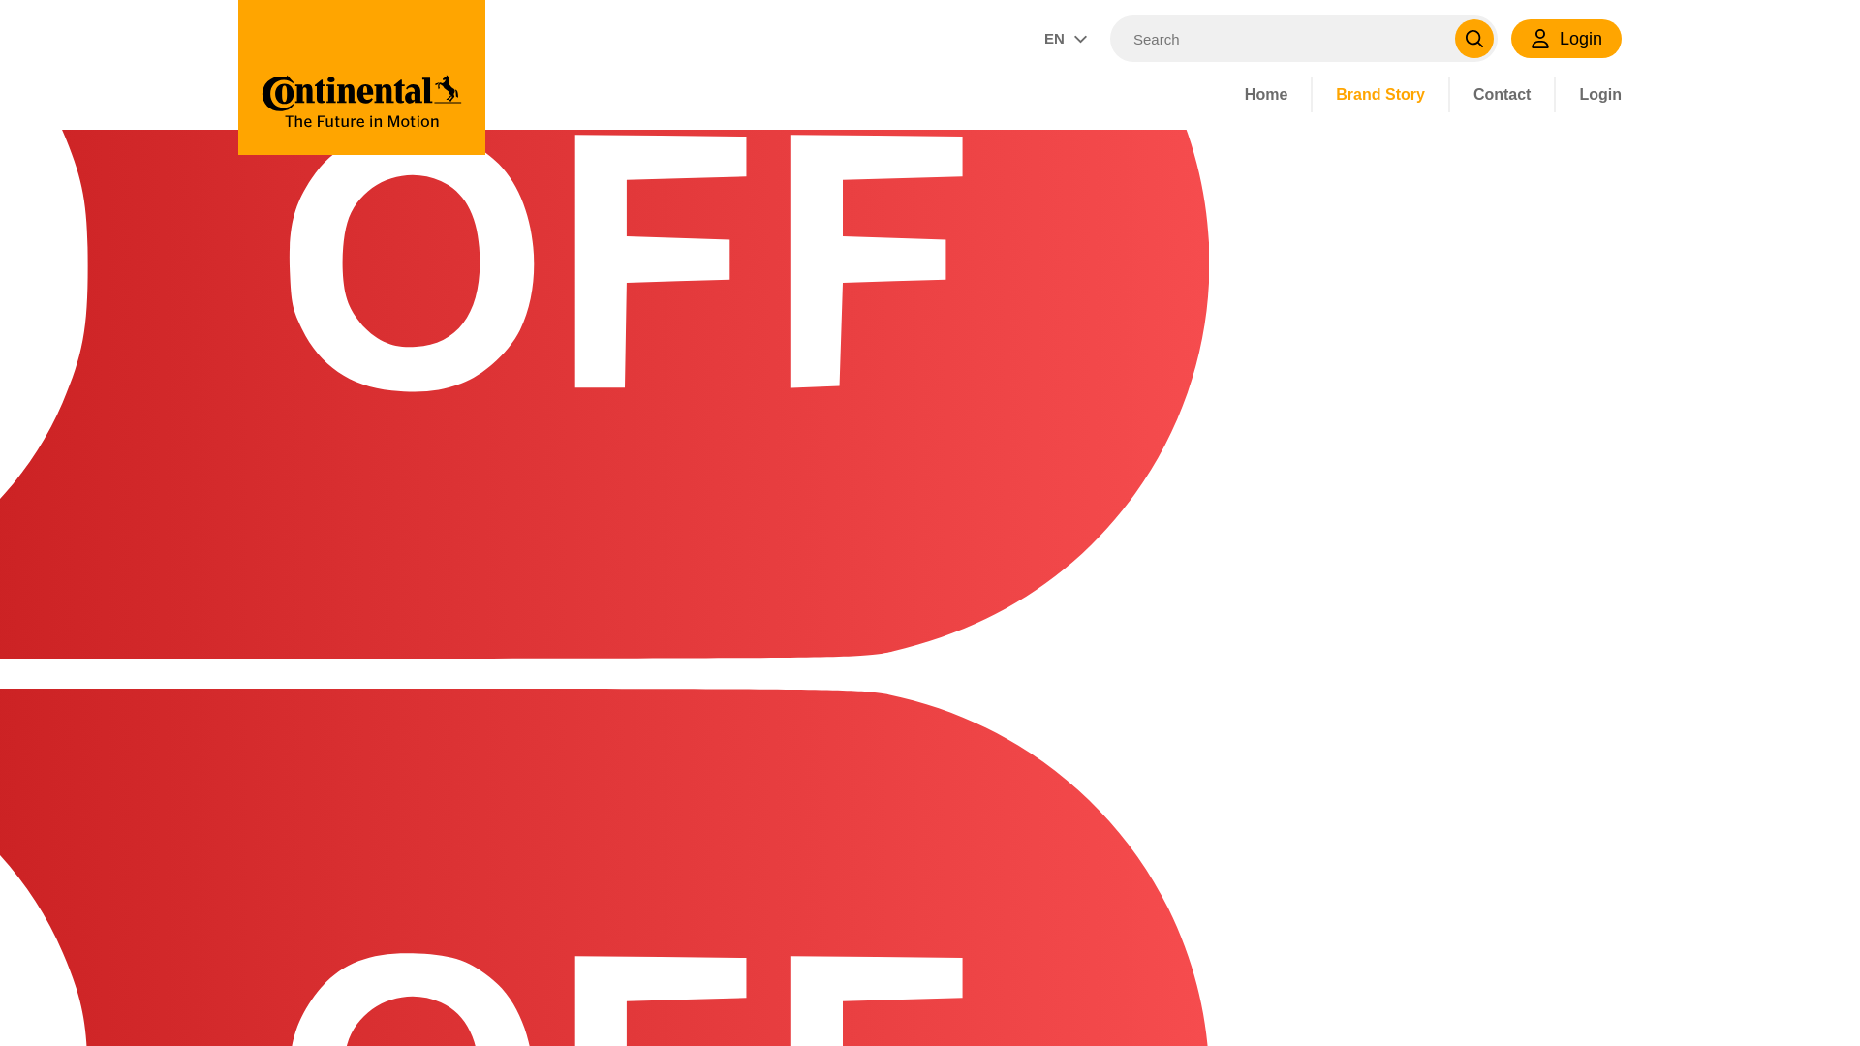  Describe the element at coordinates (1380, 94) in the screenshot. I see `Brand Story` at that location.